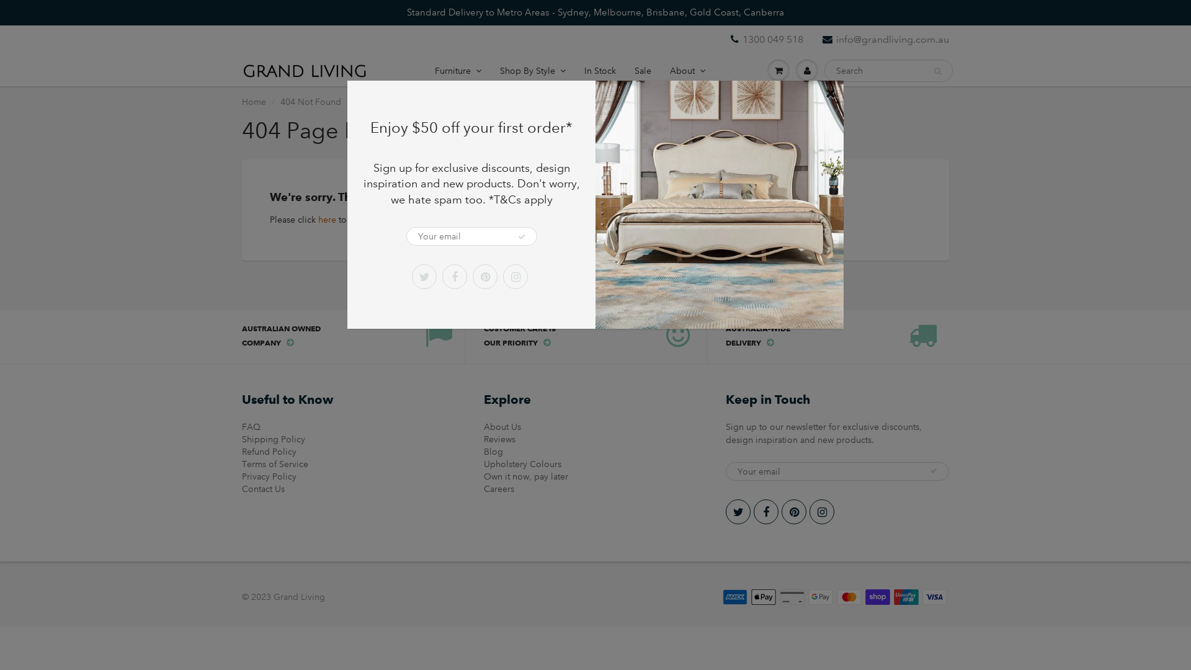 This screenshot has height=670, width=1191. What do you see at coordinates (502, 427) in the screenshot?
I see `About Us` at bounding box center [502, 427].